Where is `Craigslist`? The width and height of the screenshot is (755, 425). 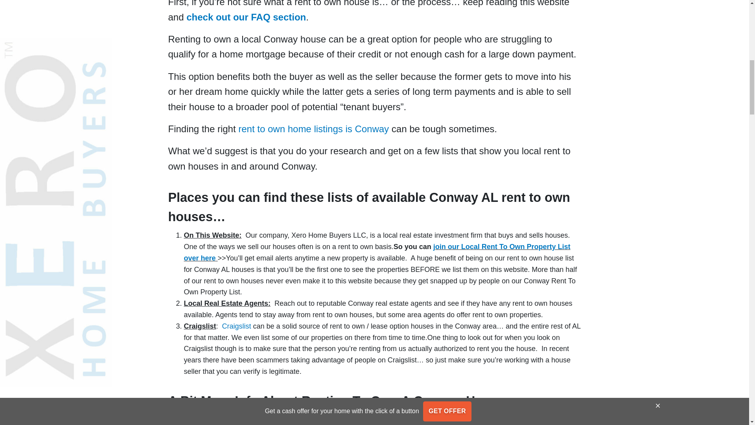
Craigslist is located at coordinates (237, 326).